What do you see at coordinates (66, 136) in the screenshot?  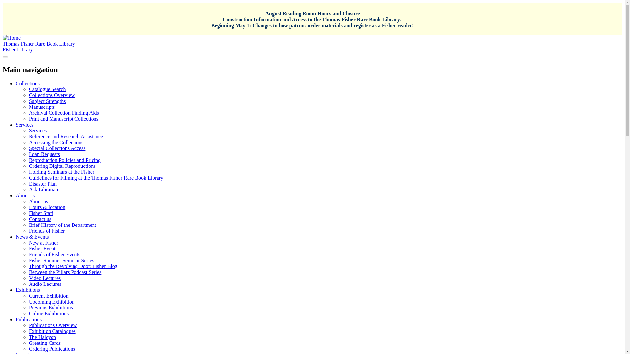 I see `Reference and Research Assistance` at bounding box center [66, 136].